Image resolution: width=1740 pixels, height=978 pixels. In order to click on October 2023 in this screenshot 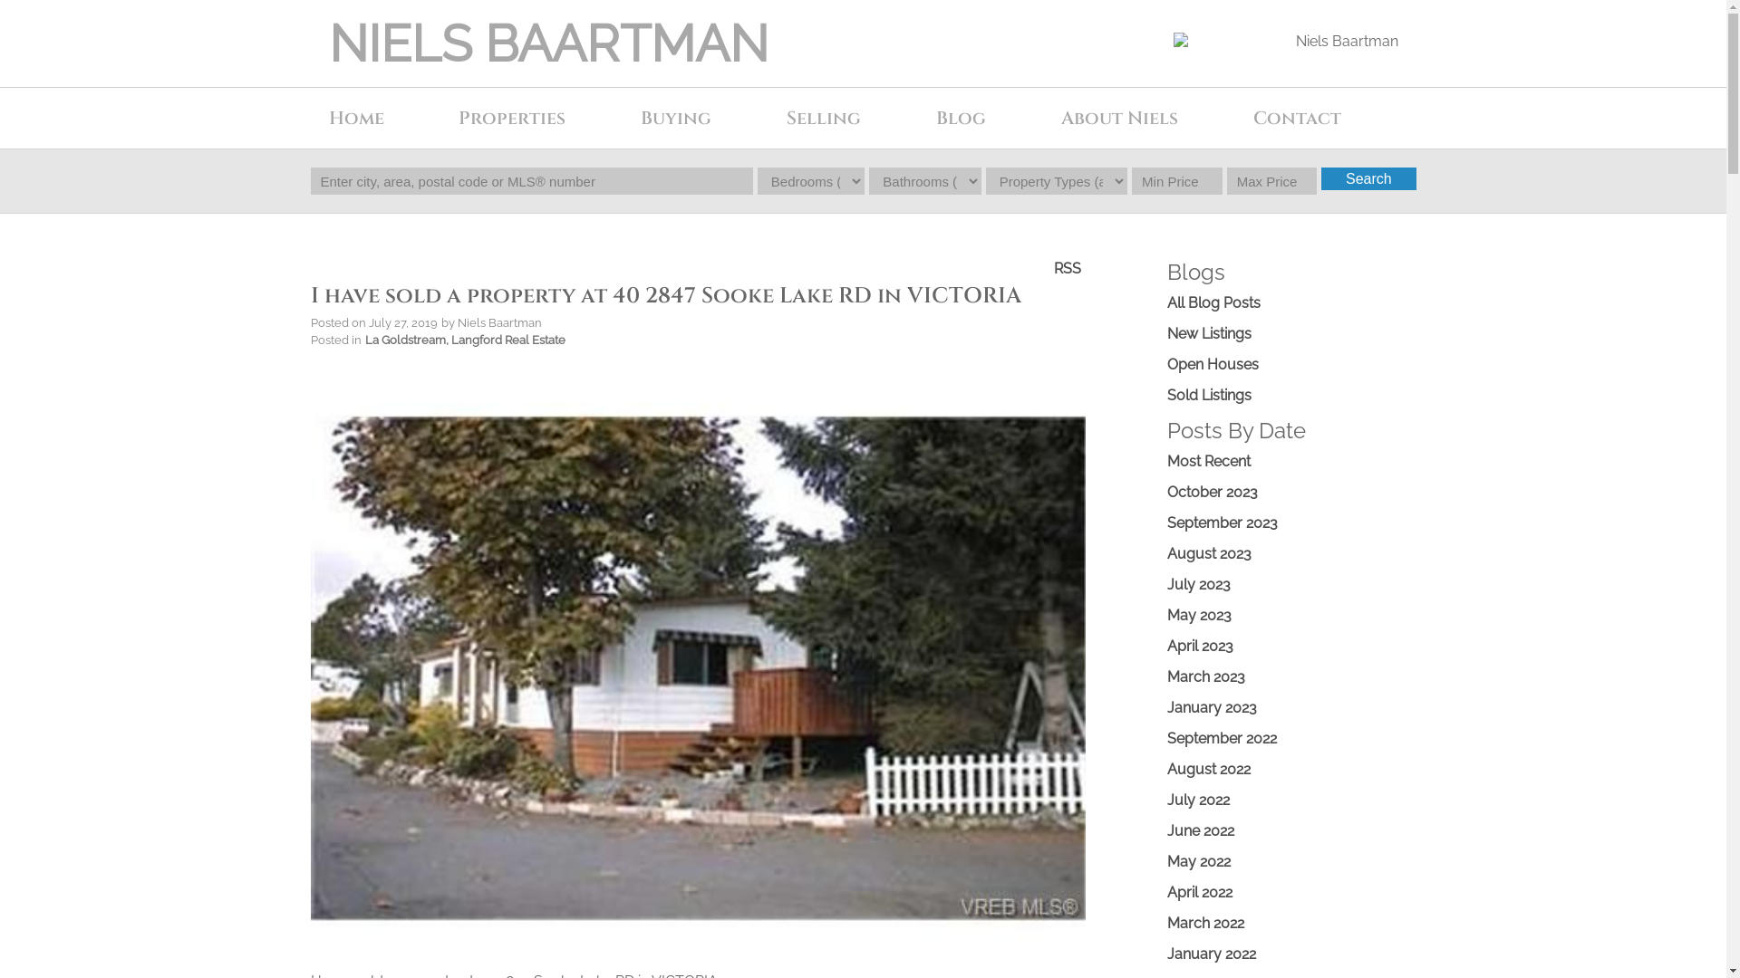, I will do `click(1213, 493)`.